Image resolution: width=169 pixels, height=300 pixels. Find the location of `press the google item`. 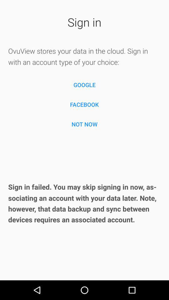

press the google item is located at coordinates (84, 85).